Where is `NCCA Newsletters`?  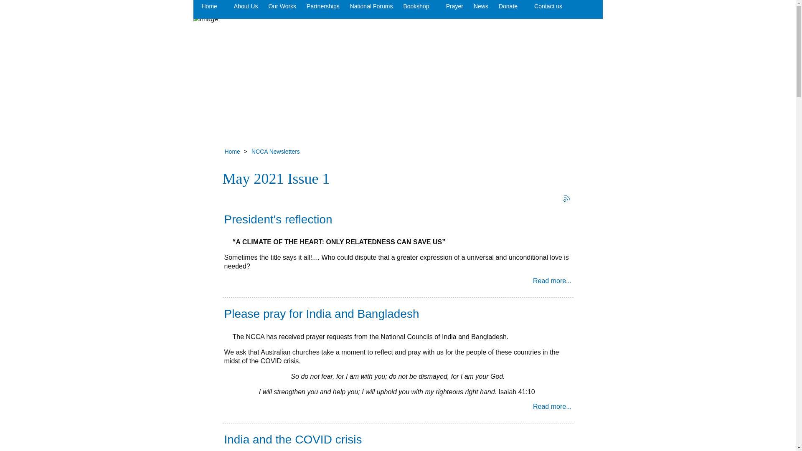
NCCA Newsletters is located at coordinates (276, 152).